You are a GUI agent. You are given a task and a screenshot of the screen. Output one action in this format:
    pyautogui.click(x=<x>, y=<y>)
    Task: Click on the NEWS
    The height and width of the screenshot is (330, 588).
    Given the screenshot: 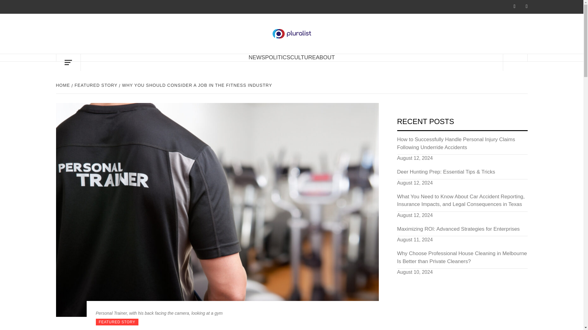 What is the action you would take?
    pyautogui.click(x=257, y=57)
    